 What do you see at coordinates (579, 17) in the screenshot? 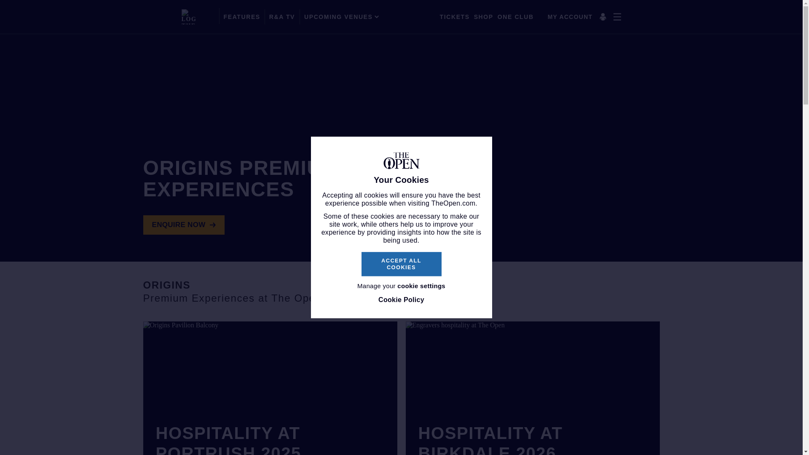
I see `MY ACCOUNT` at bounding box center [579, 17].